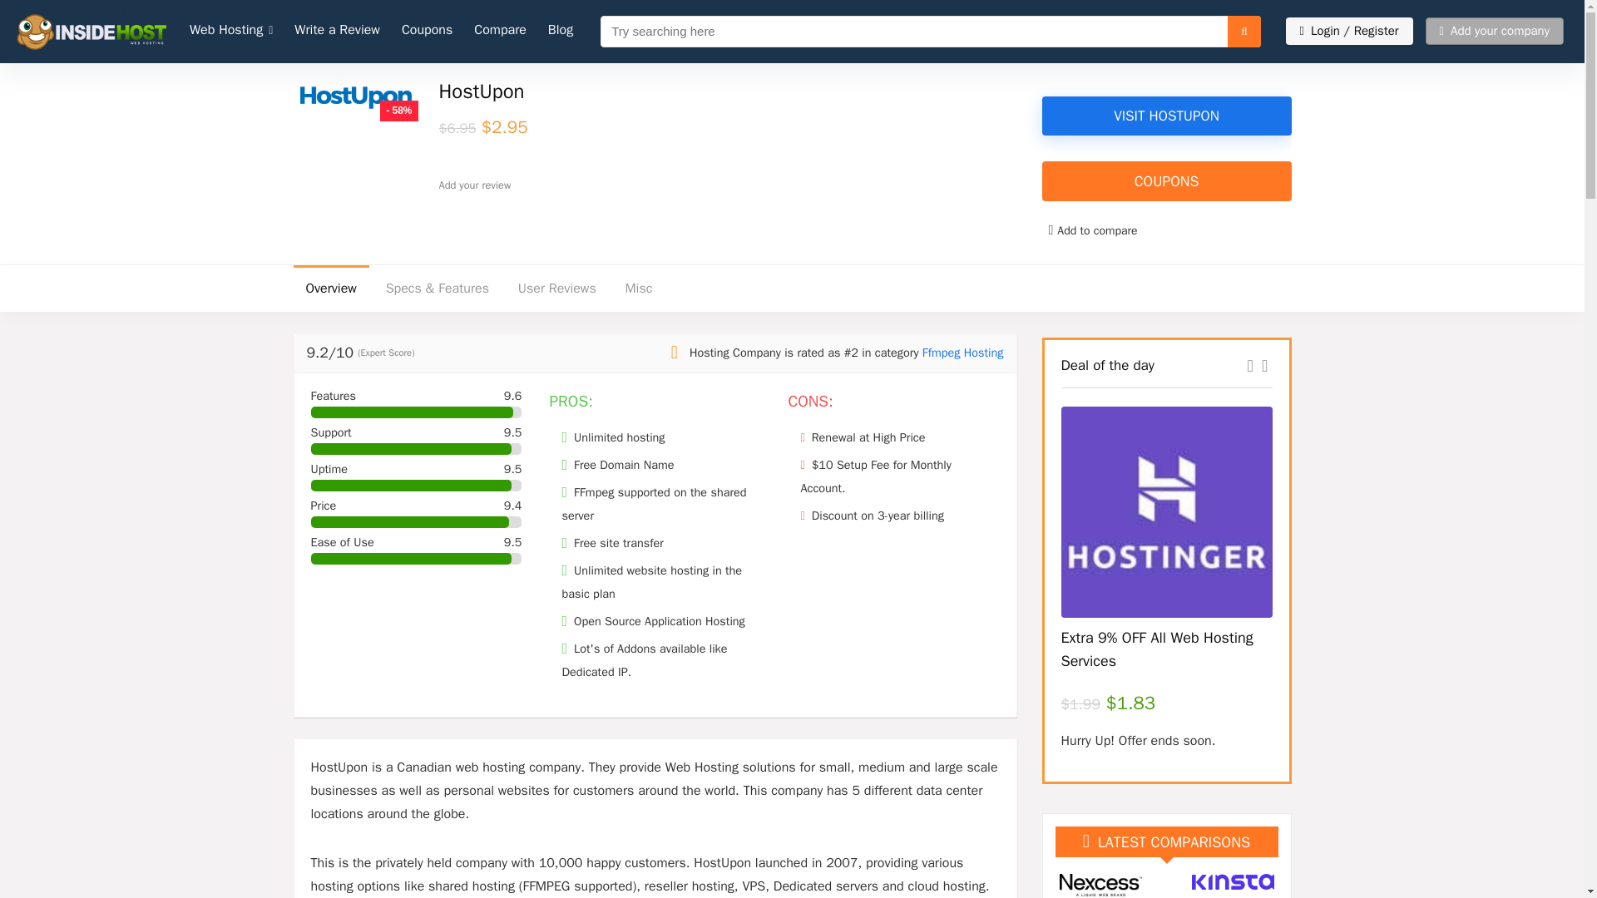  I want to click on Misc, so click(637, 288).